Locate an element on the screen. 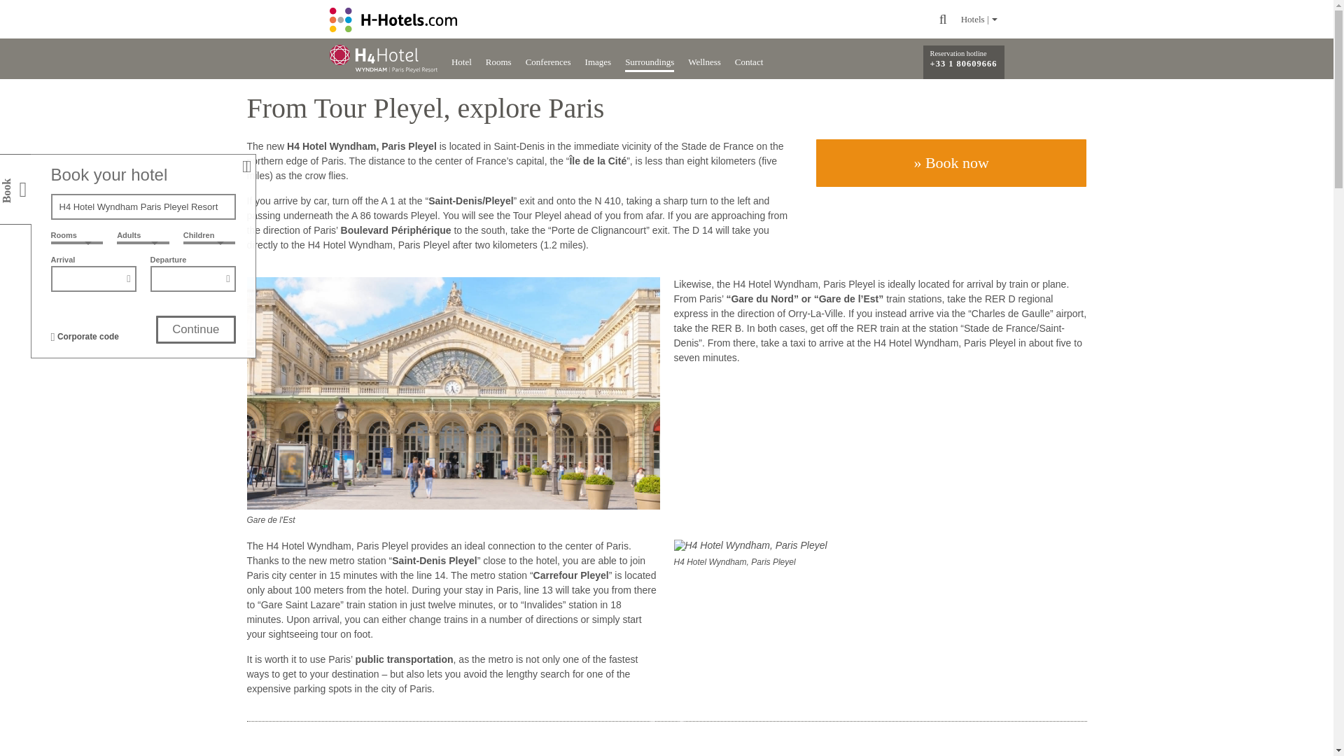  Scroll down and discover is located at coordinates (666, 704).